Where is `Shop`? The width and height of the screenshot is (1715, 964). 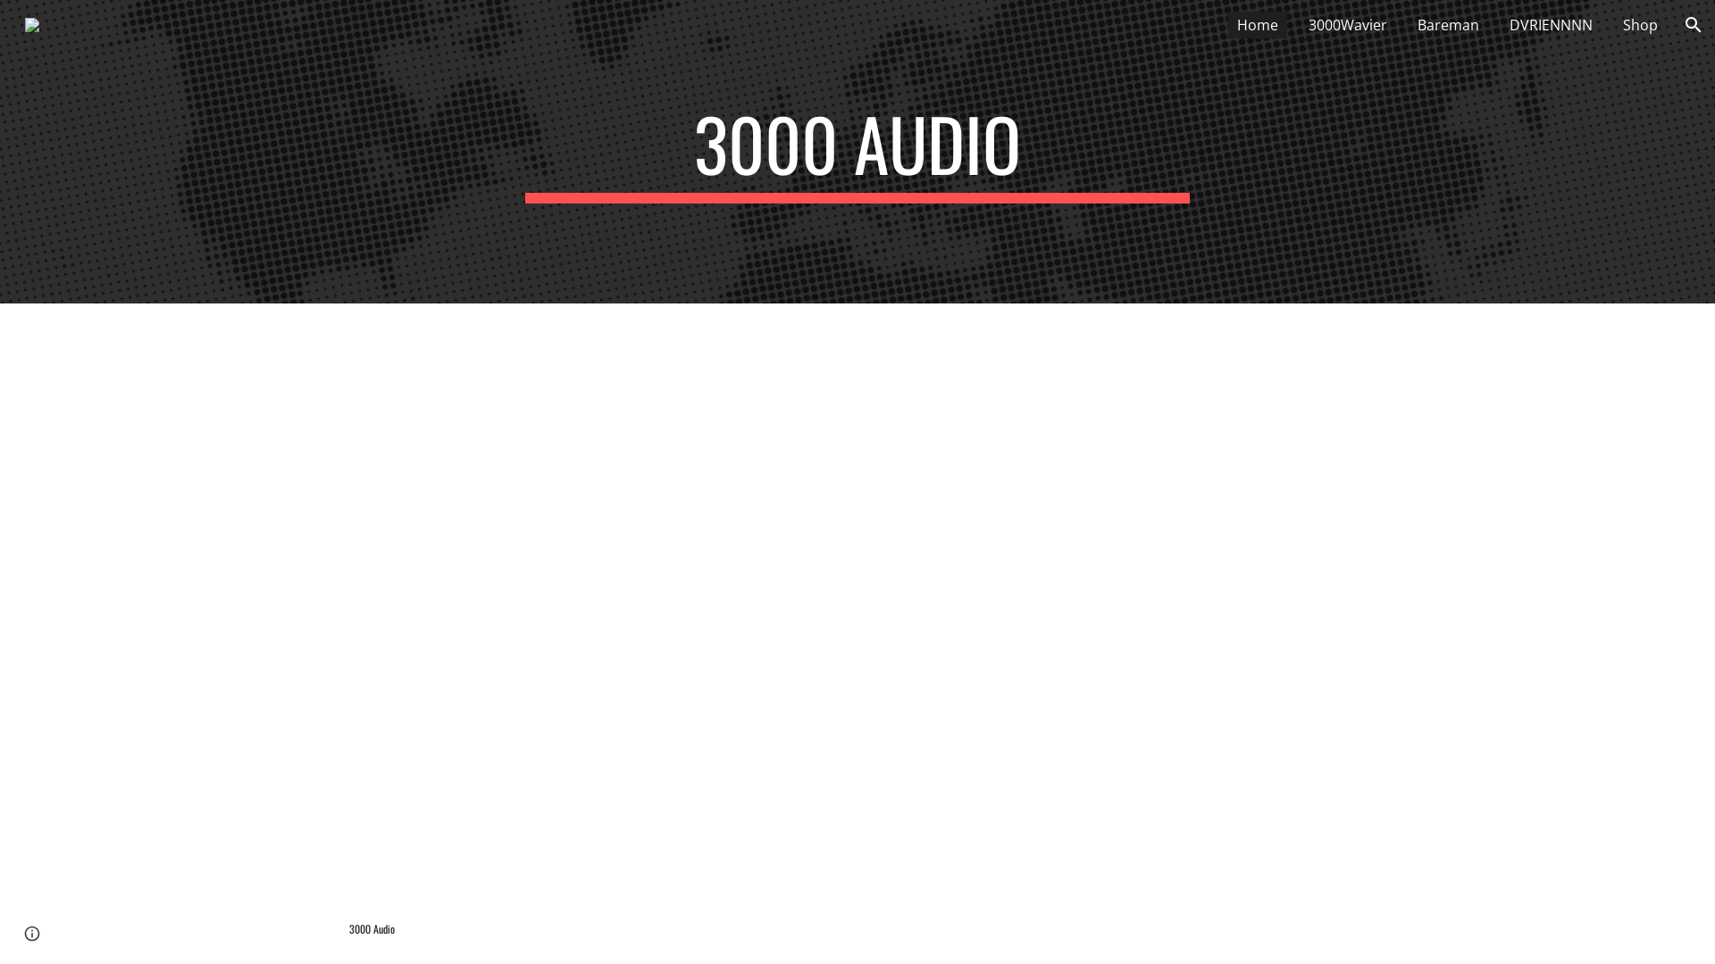
Shop is located at coordinates (1640, 25).